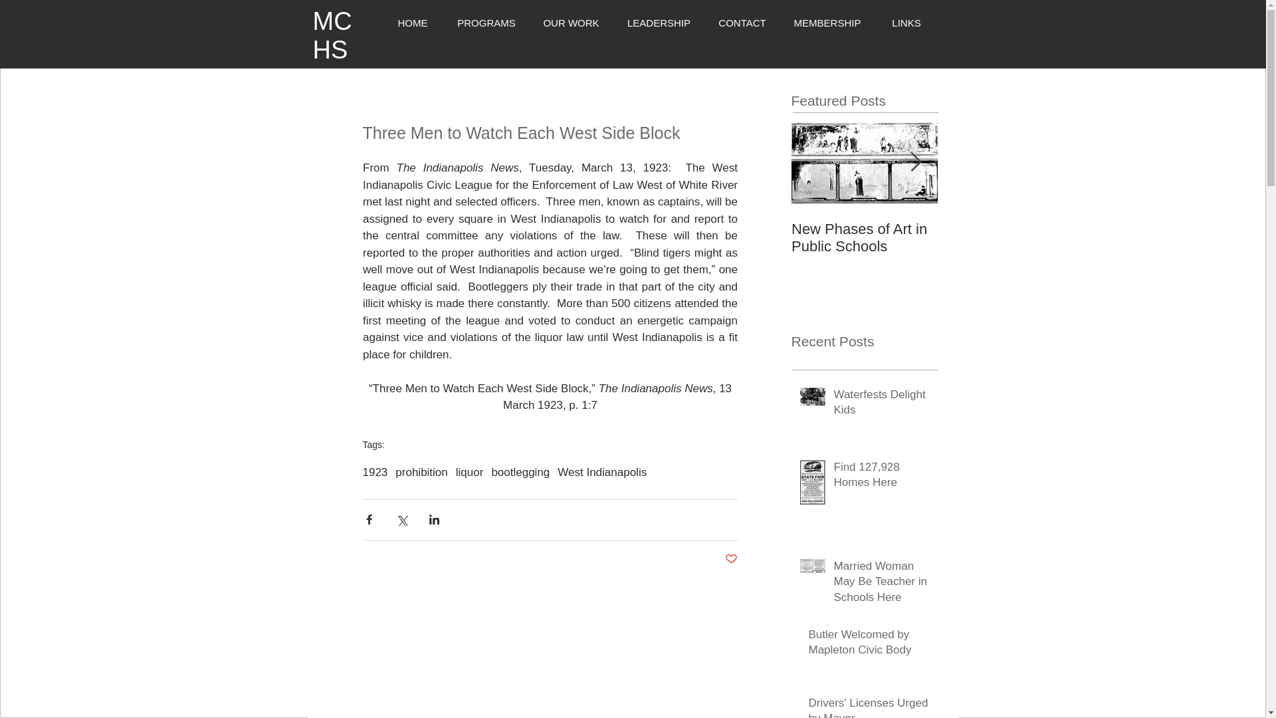 The image size is (1276, 718). I want to click on West Indianapolis, so click(602, 472).